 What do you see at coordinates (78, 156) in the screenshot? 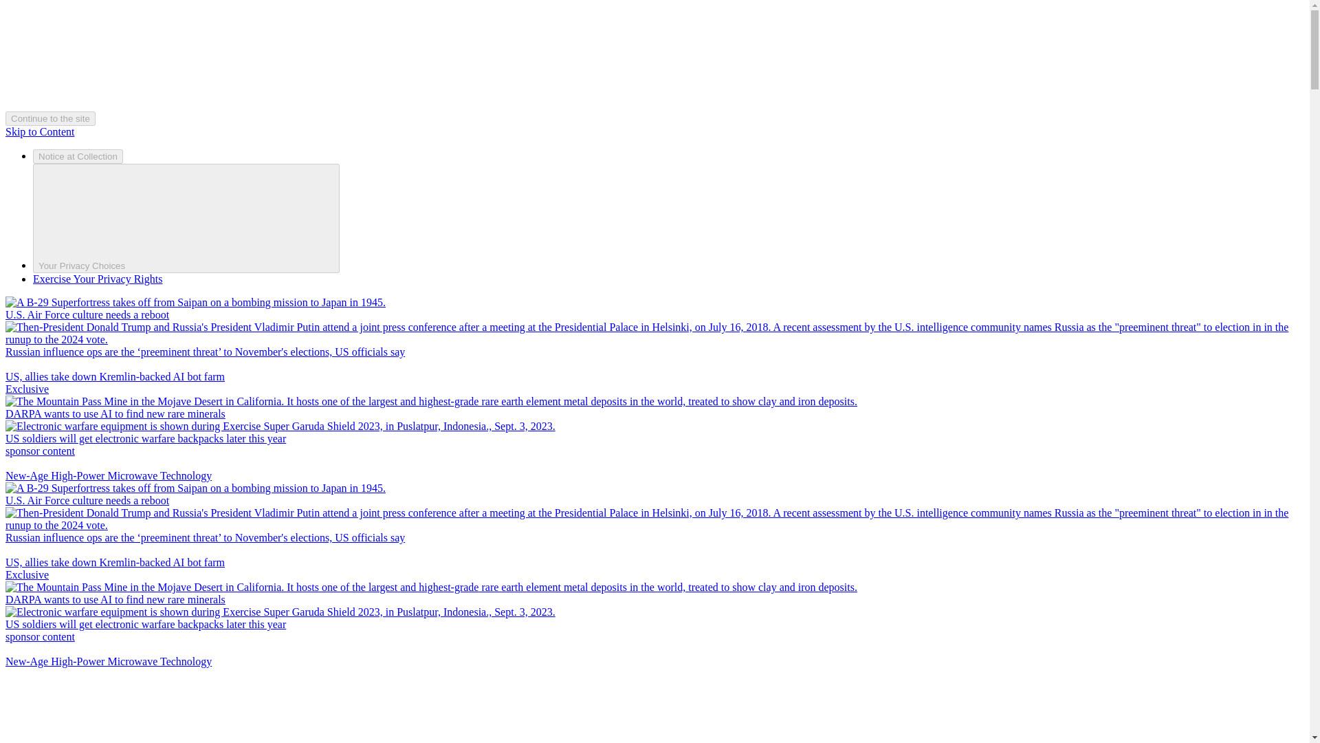
I see `Notice at Collection` at bounding box center [78, 156].